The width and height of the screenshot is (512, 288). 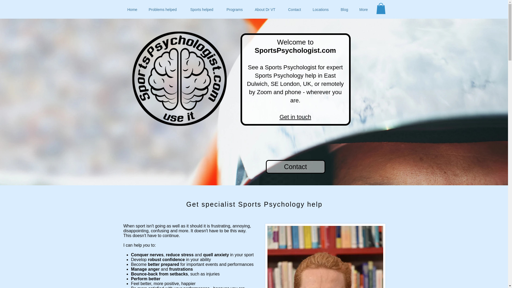 What do you see at coordinates (296, 10) in the screenshot?
I see `Contact` at bounding box center [296, 10].